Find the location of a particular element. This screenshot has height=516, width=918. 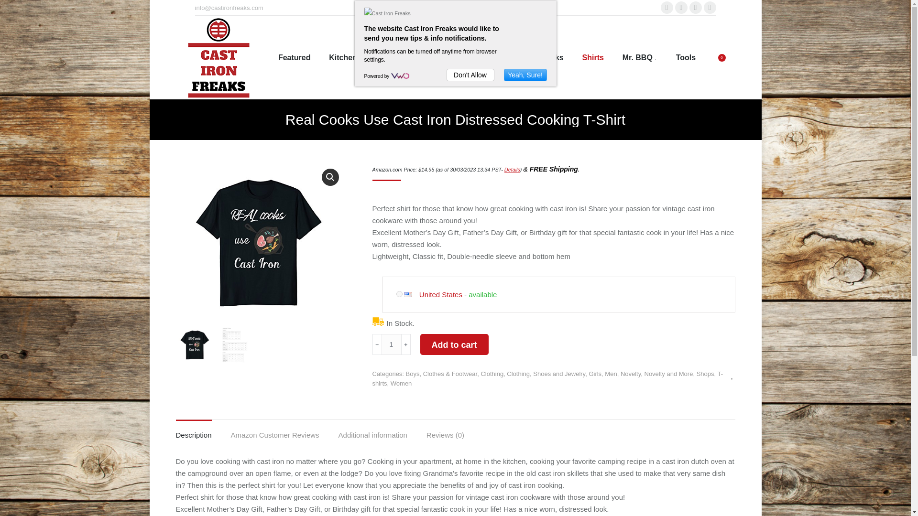

Real-Cooks-Use-Cast-Iron-Distressed-Cooking-T-Shirt is located at coordinates (260, 242).